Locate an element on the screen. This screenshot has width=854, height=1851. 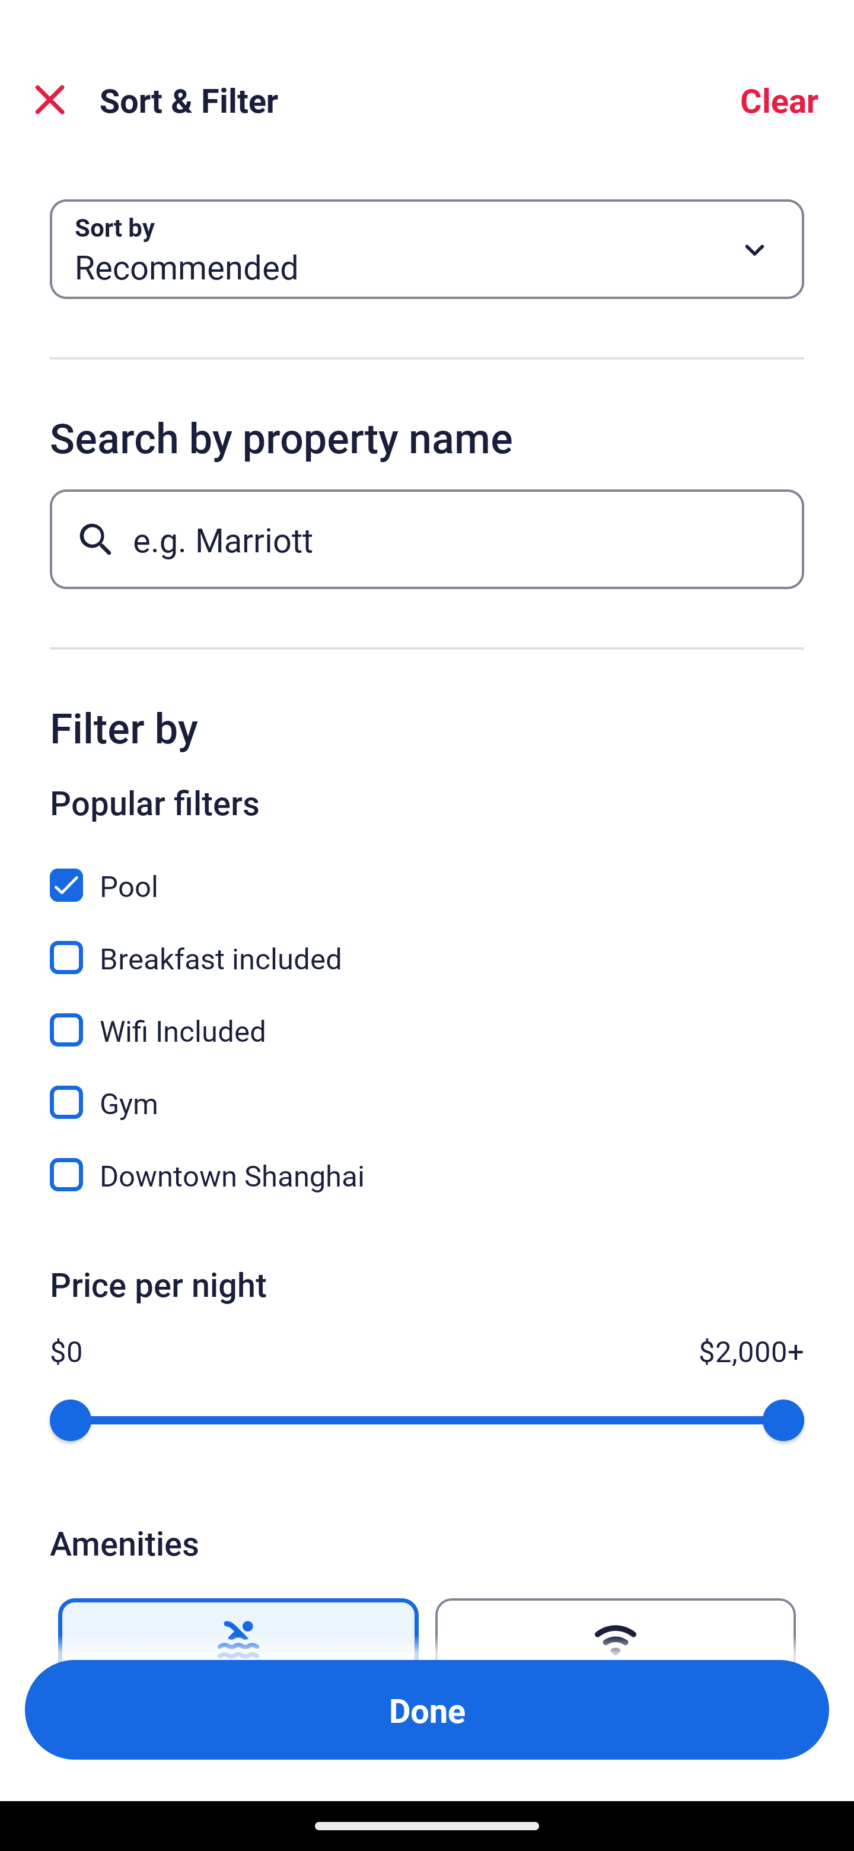
Pool, Pool is located at coordinates (427, 872).